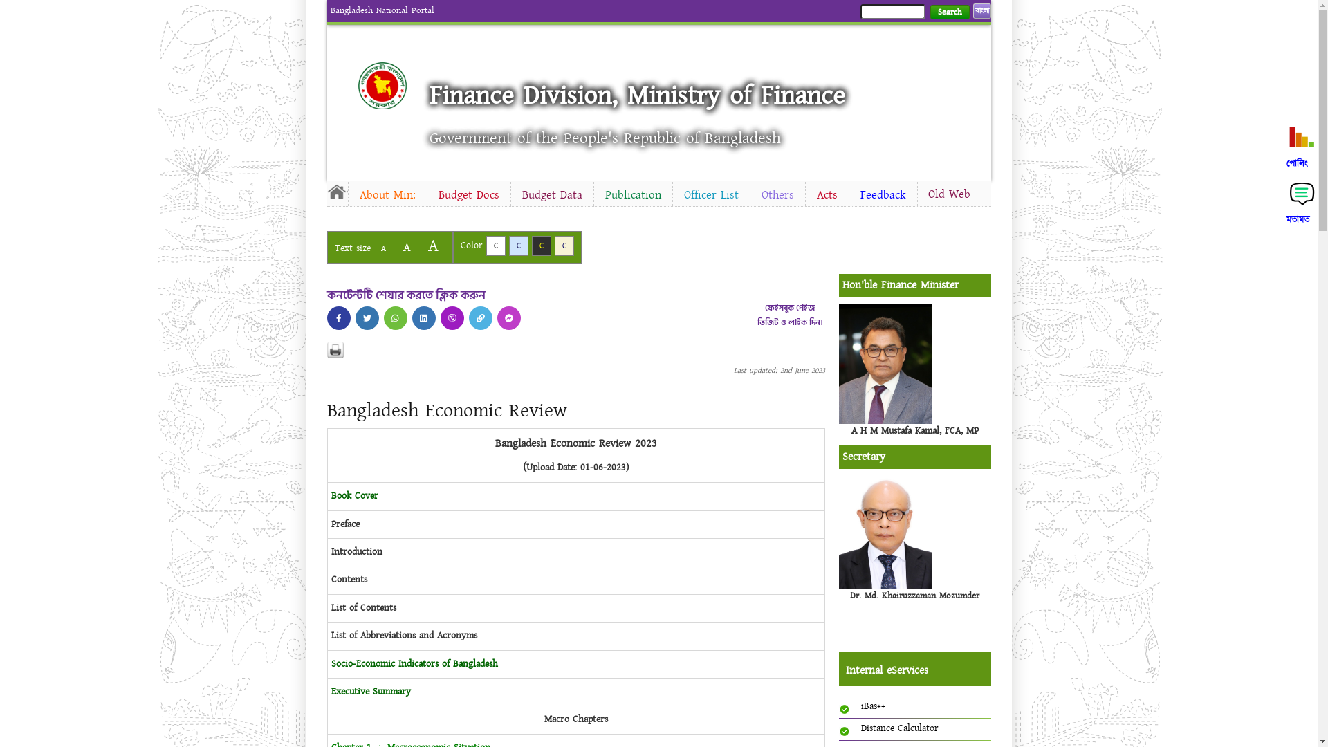 The image size is (1328, 747). What do you see at coordinates (407, 248) in the screenshot?
I see `A` at bounding box center [407, 248].